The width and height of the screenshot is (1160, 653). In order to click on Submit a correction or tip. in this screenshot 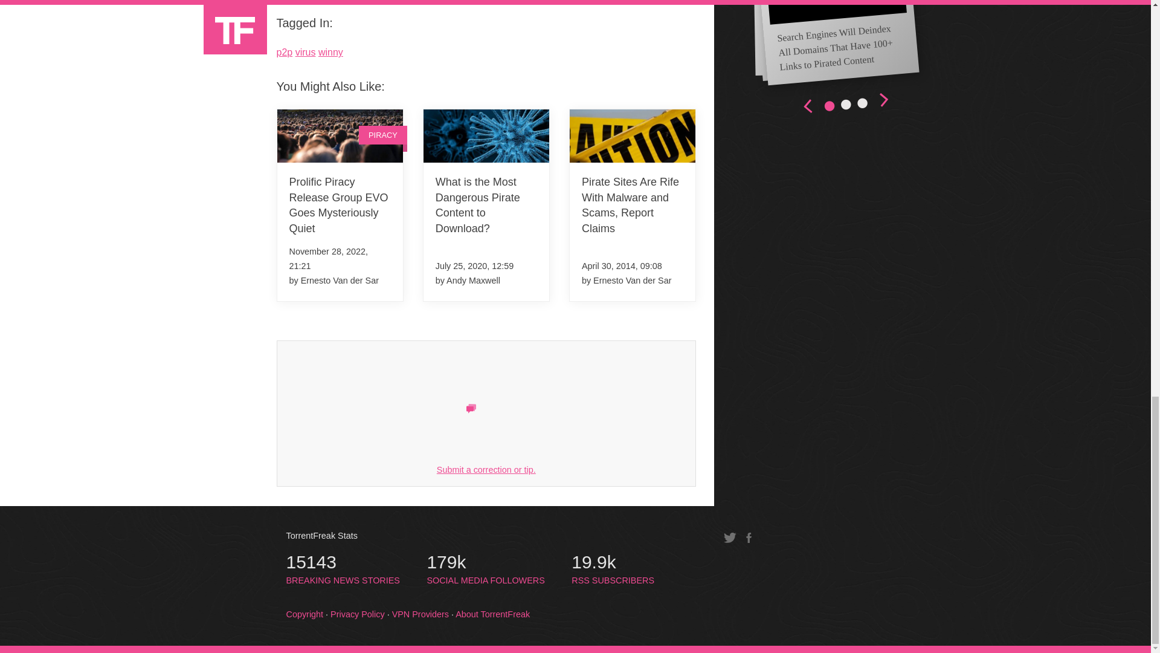, I will do `click(486, 469)`.